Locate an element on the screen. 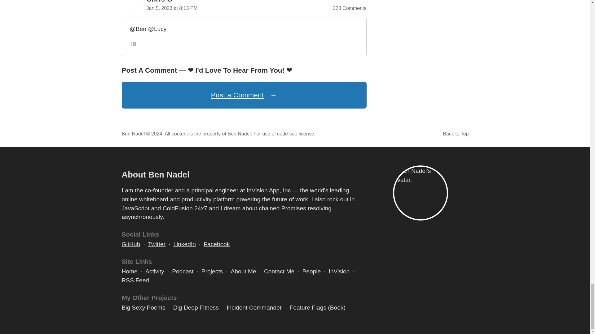 The width and height of the screenshot is (595, 334). Recent activity on Ben Nadel's blog. is located at coordinates (154, 272).